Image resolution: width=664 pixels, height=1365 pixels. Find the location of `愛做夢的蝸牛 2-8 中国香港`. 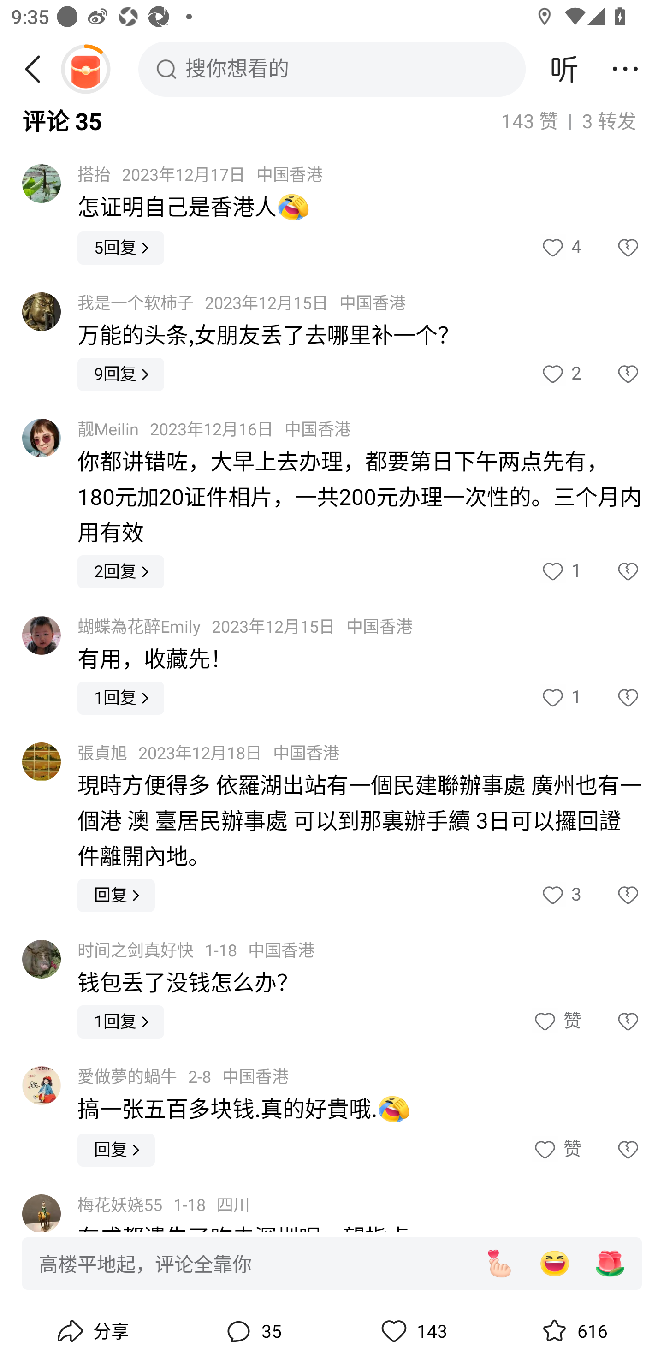

愛做夢的蝸牛 2-8 中国香港 is located at coordinates (183, 1077).